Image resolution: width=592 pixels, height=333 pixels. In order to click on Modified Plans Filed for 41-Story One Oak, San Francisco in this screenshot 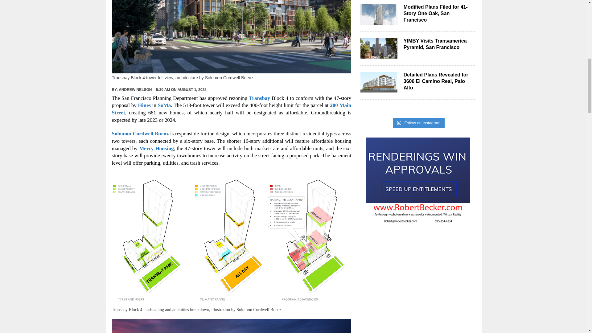, I will do `click(379, 21)`.